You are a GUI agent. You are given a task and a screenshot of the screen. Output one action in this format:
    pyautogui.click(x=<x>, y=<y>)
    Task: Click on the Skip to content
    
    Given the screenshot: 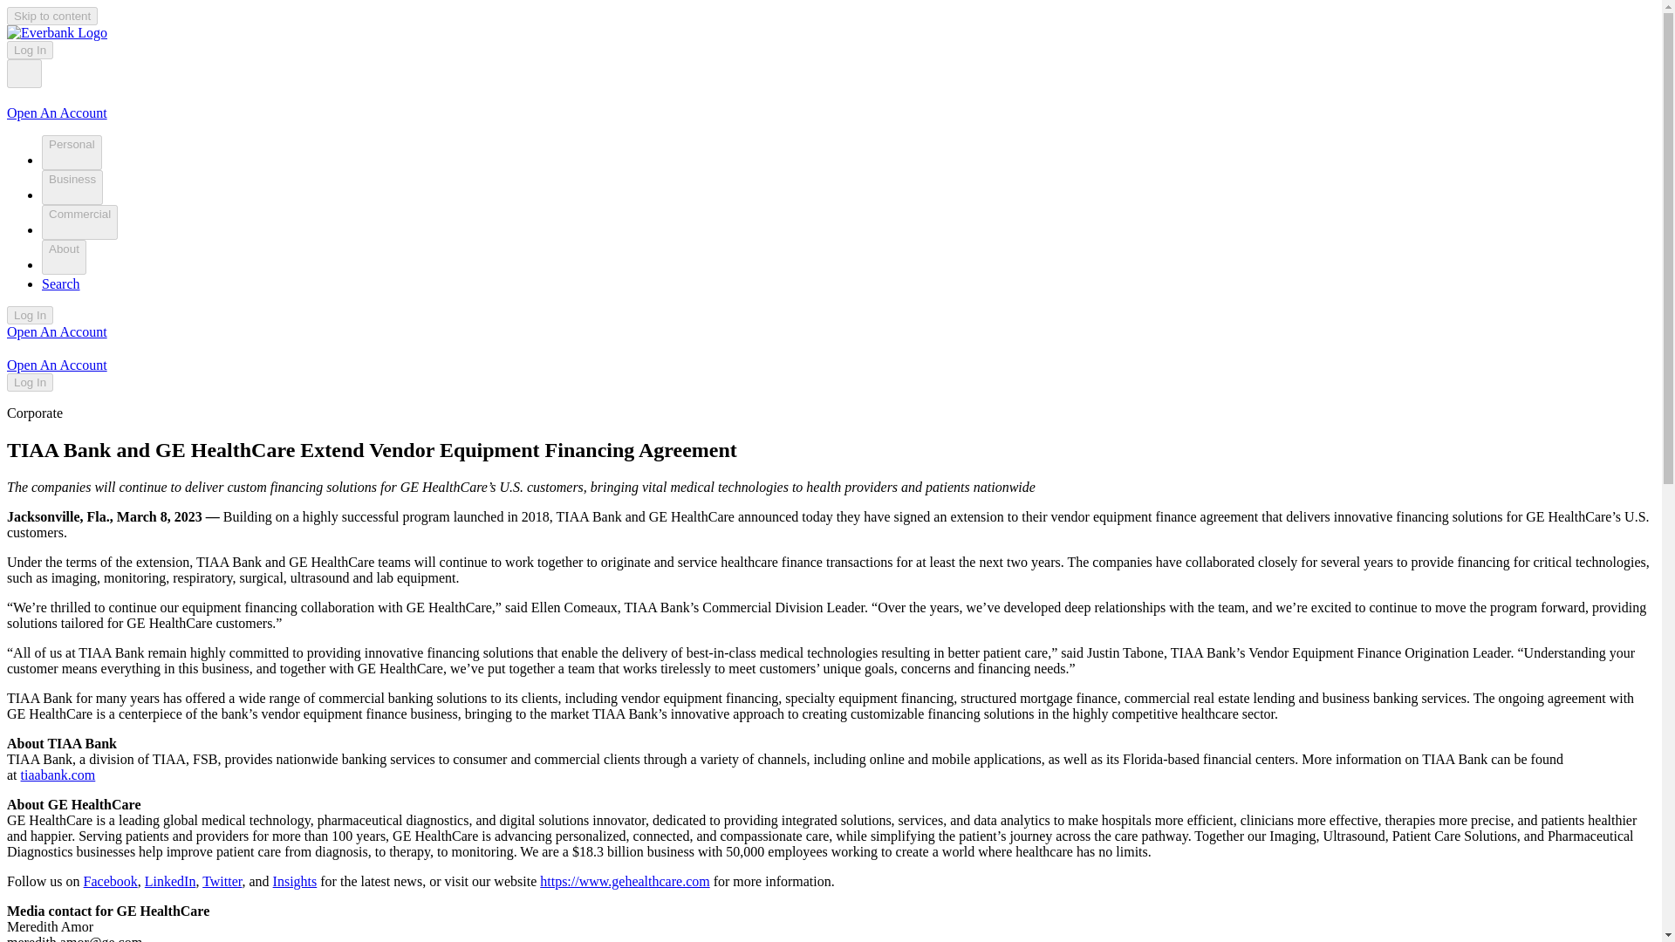 What is the action you would take?
    pyautogui.click(x=51, y=16)
    